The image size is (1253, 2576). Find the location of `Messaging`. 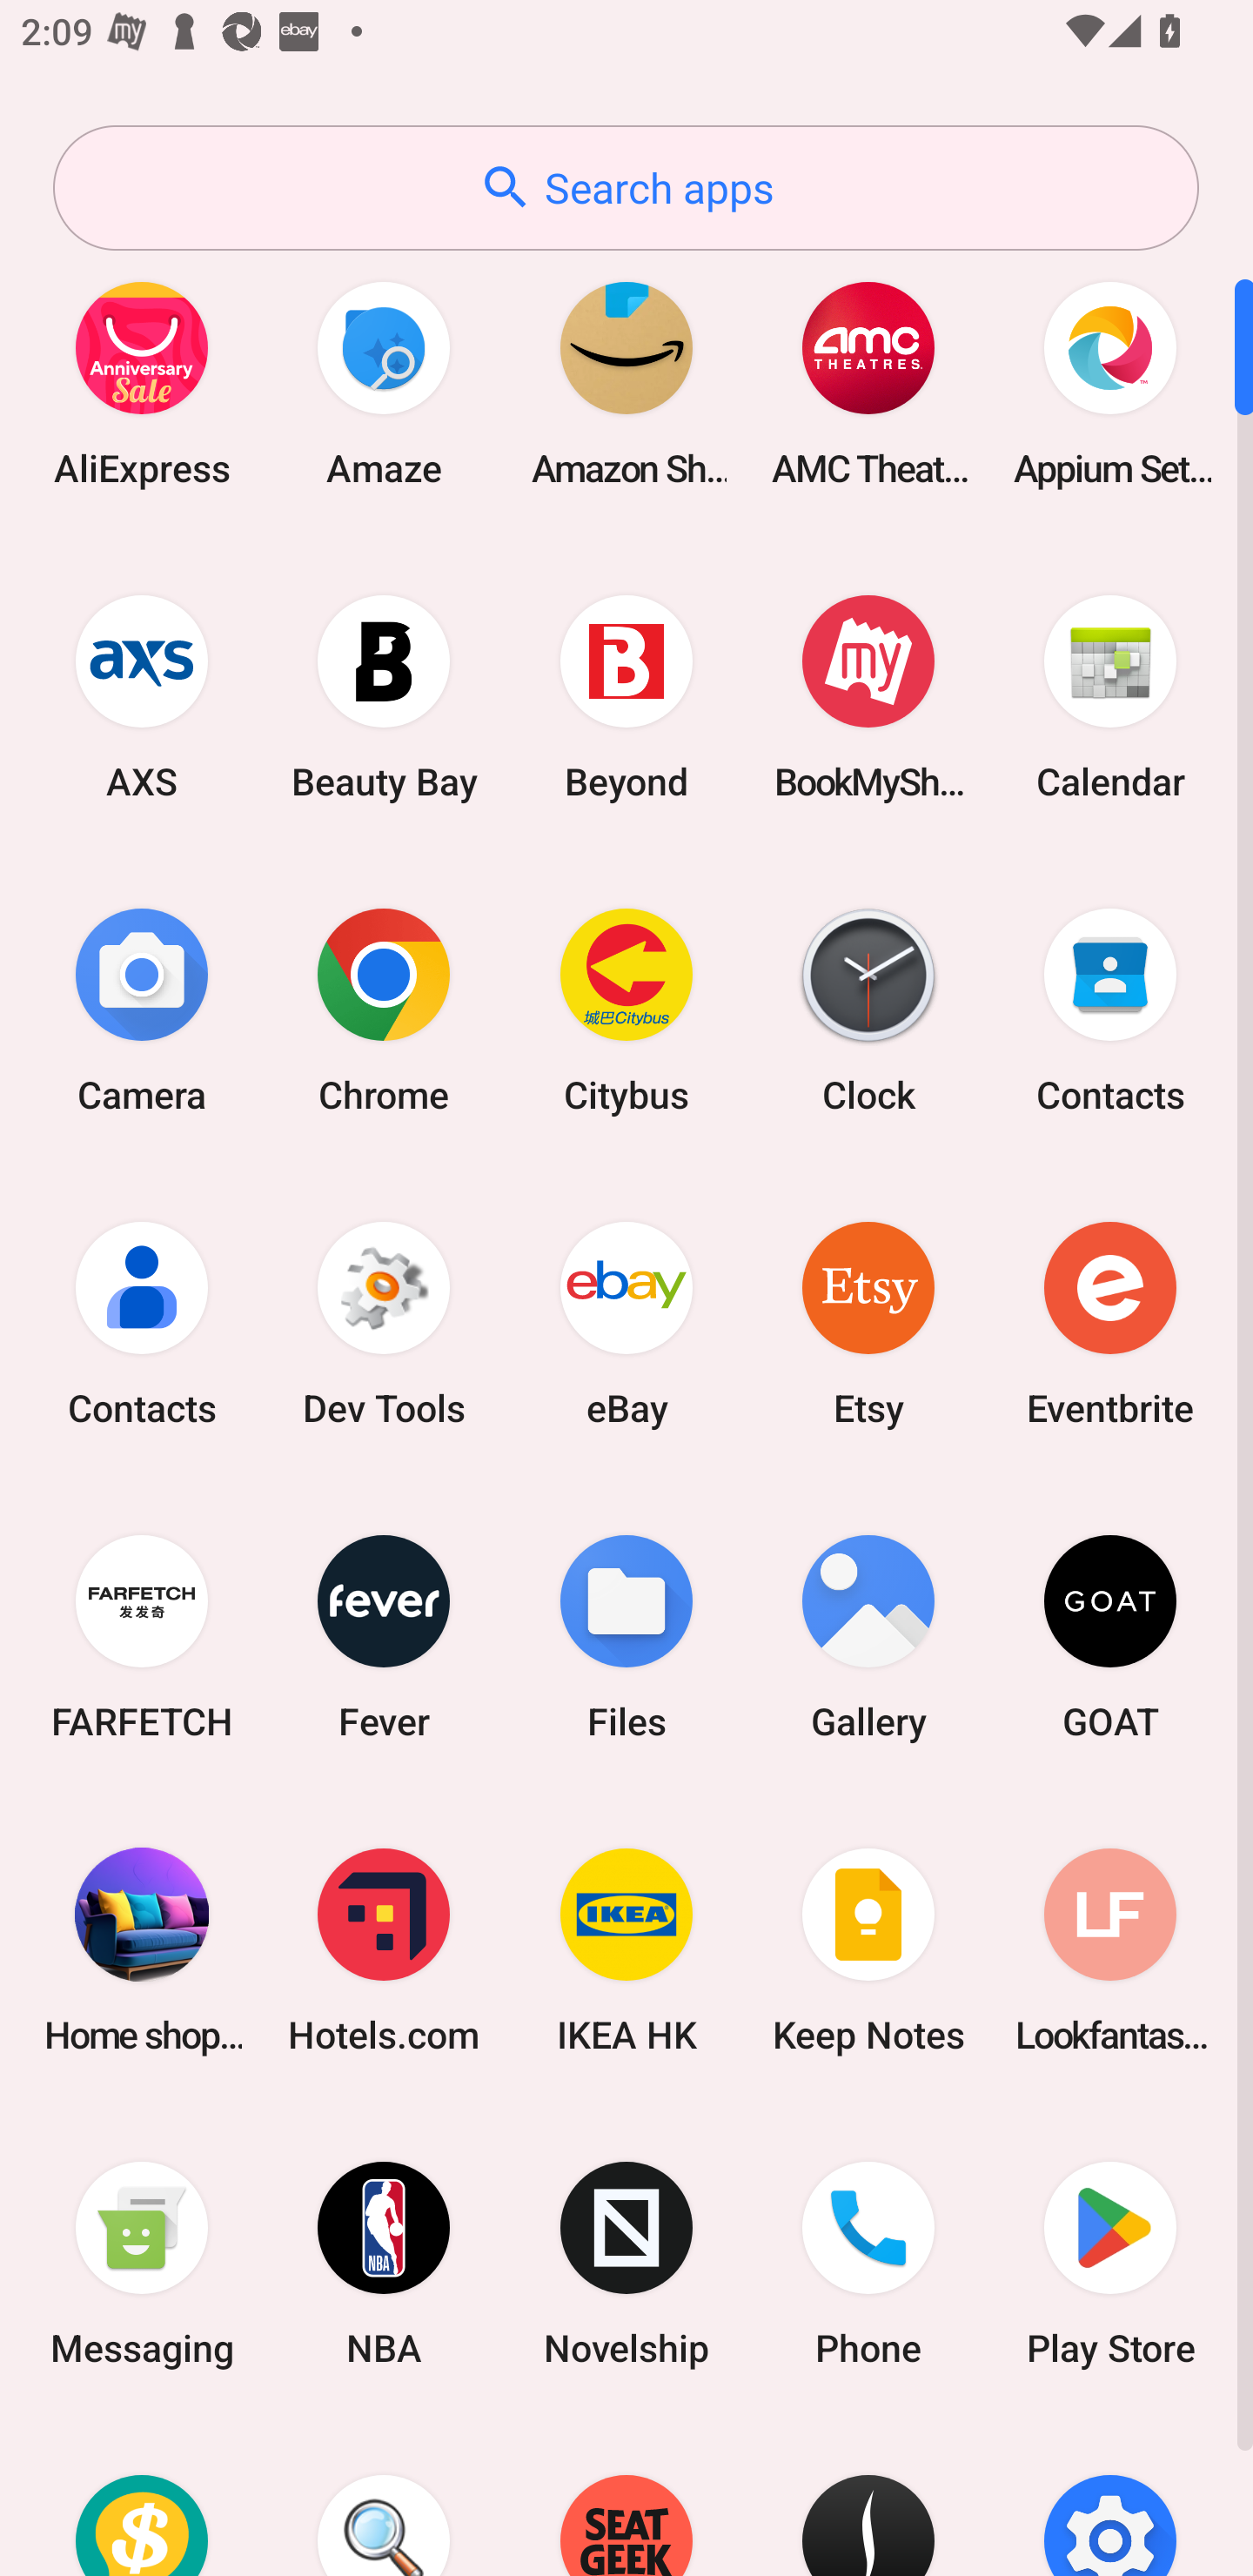

Messaging is located at coordinates (142, 2264).